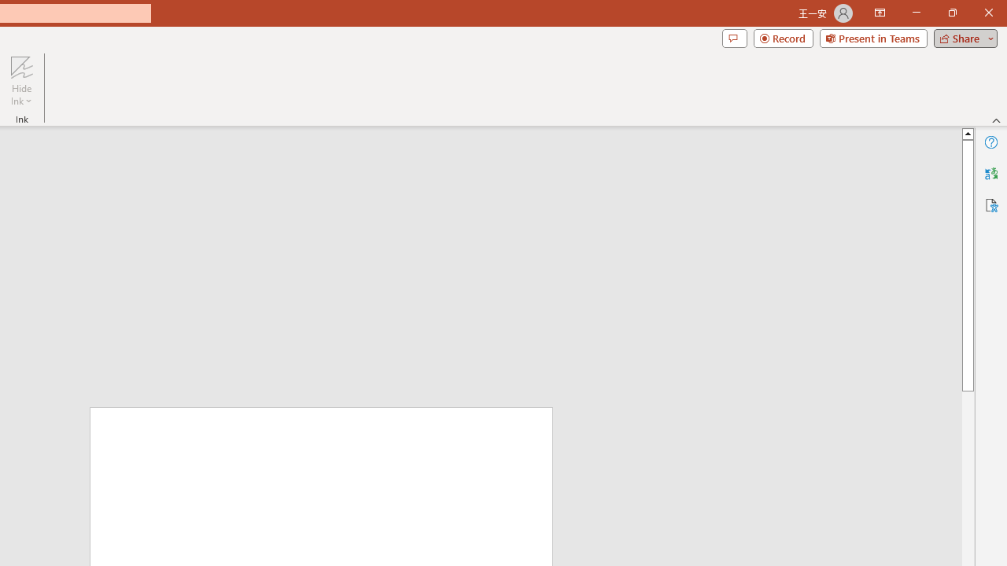 This screenshot has height=566, width=1007. What do you see at coordinates (21, 66) in the screenshot?
I see `Hide Ink` at bounding box center [21, 66].